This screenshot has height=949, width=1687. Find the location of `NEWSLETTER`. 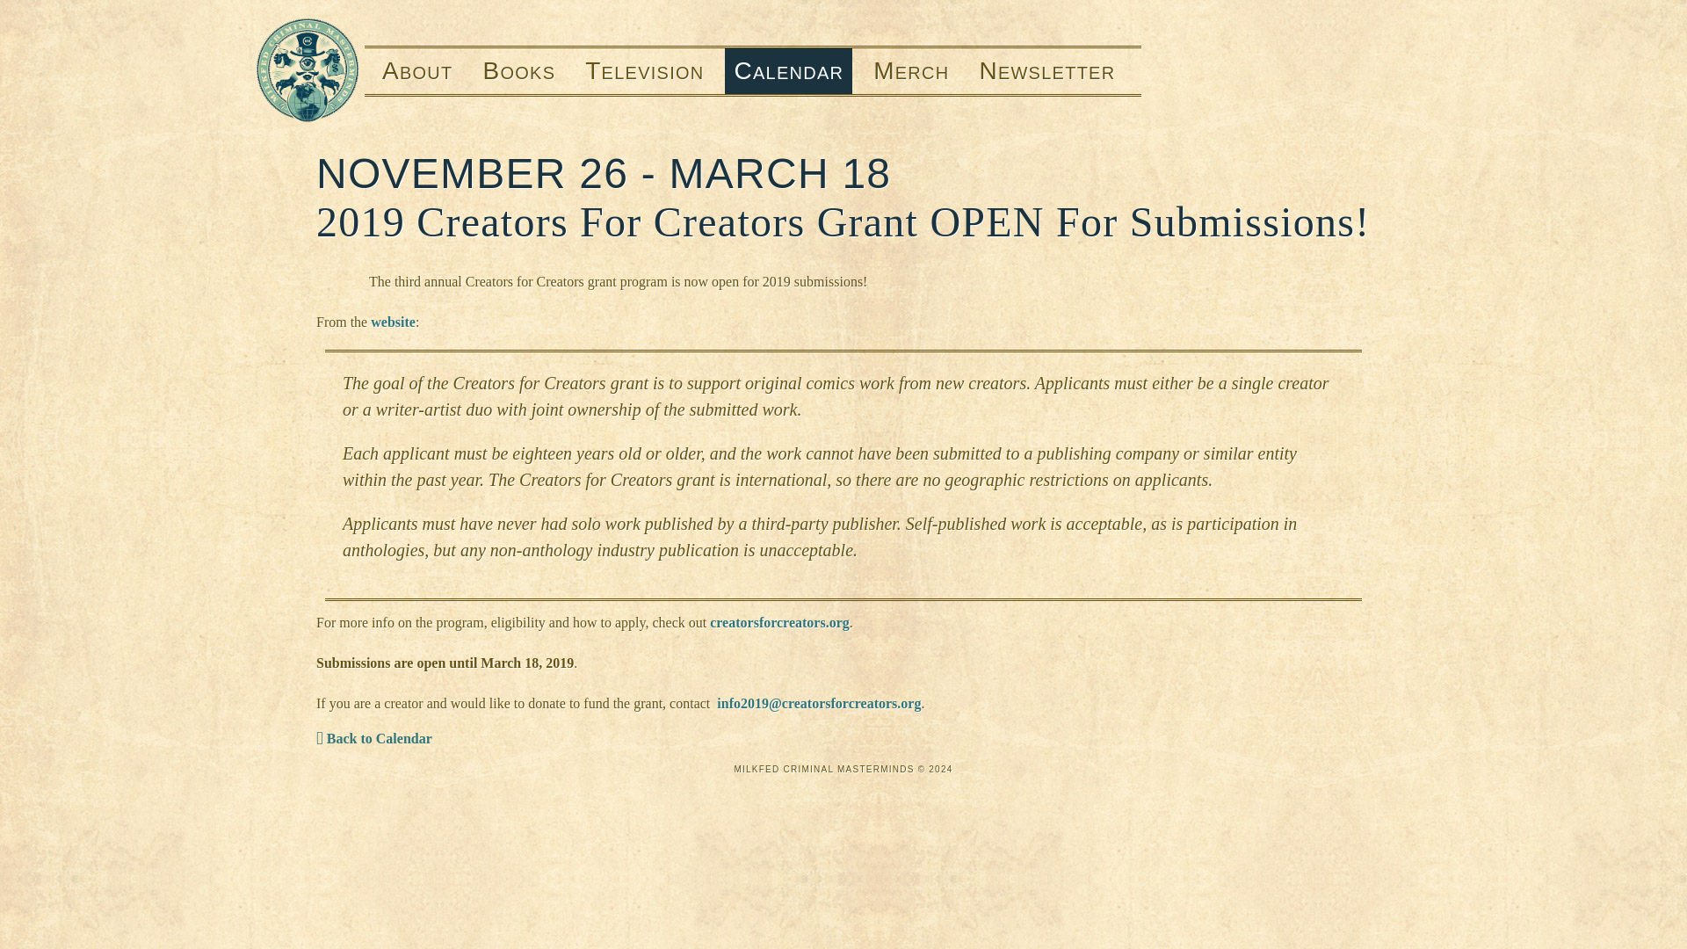

NEWSLETTER is located at coordinates (1051, 70).